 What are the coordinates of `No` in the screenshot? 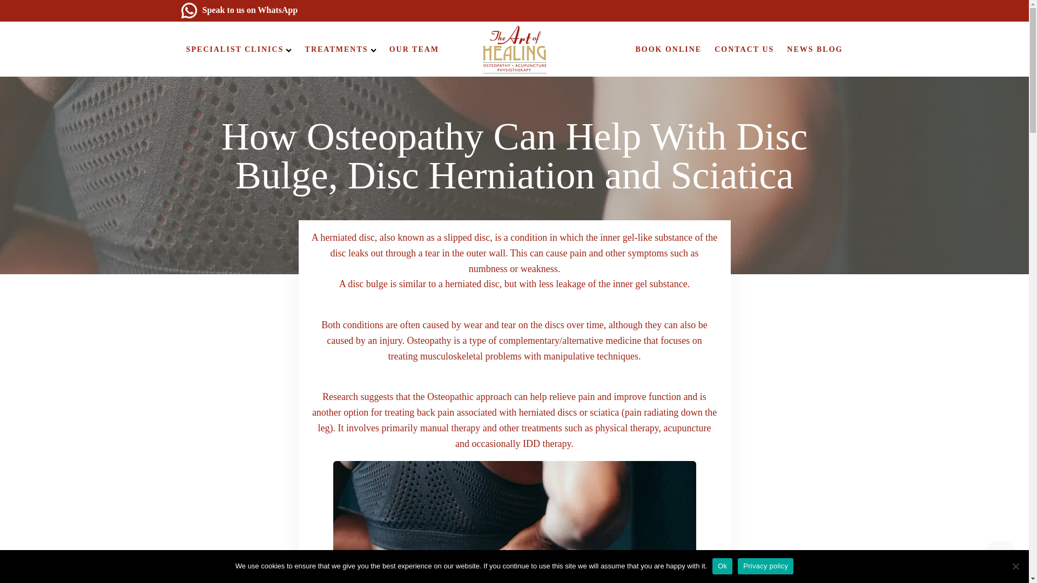 It's located at (1015, 566).